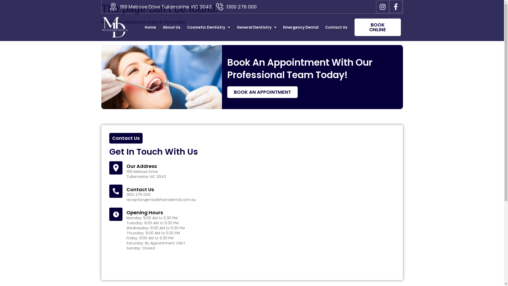 The height and width of the screenshot is (286, 508). Describe the element at coordinates (208, 27) in the screenshot. I see `Cosmetic Dentistry` at that location.